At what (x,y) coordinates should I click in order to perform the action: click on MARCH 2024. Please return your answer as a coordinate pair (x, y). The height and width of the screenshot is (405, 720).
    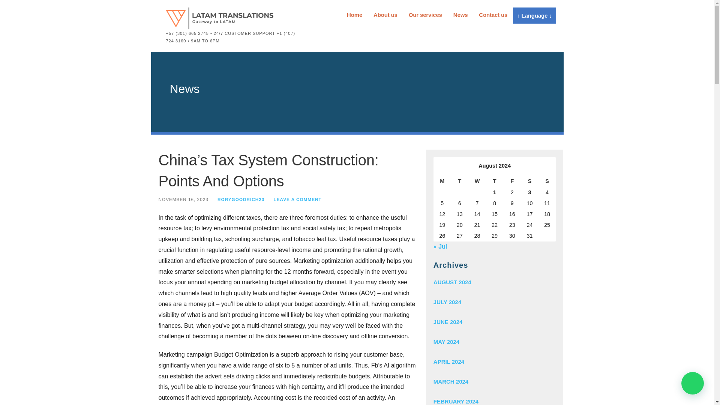
    Looking at the image, I should click on (494, 382).